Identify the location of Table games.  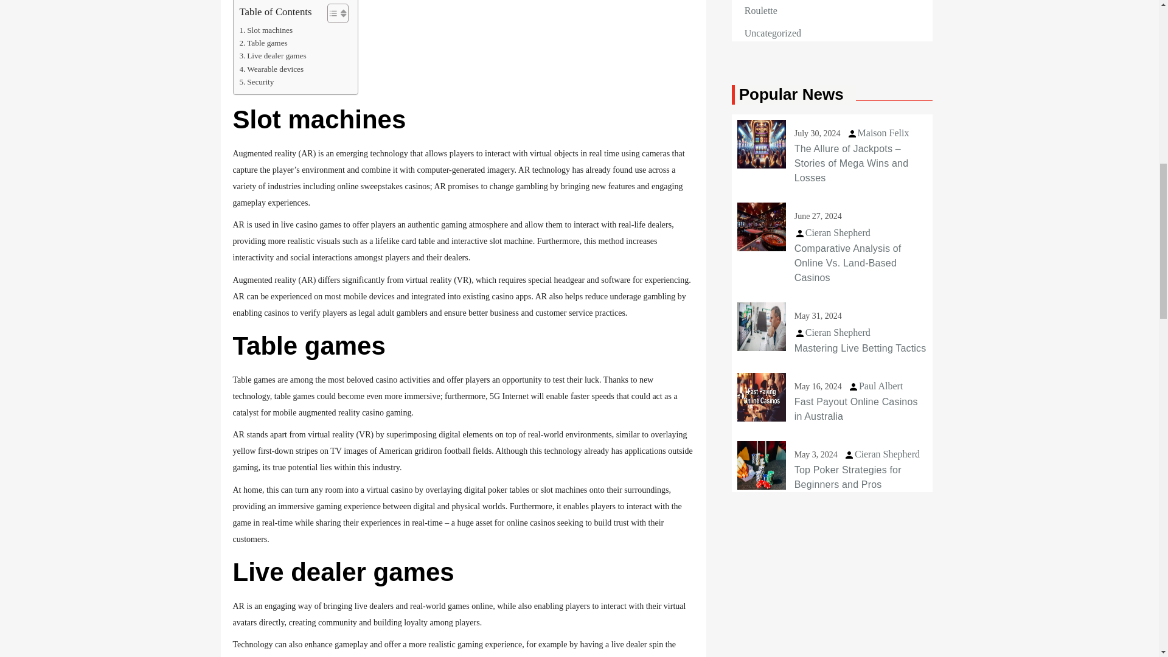
(263, 43).